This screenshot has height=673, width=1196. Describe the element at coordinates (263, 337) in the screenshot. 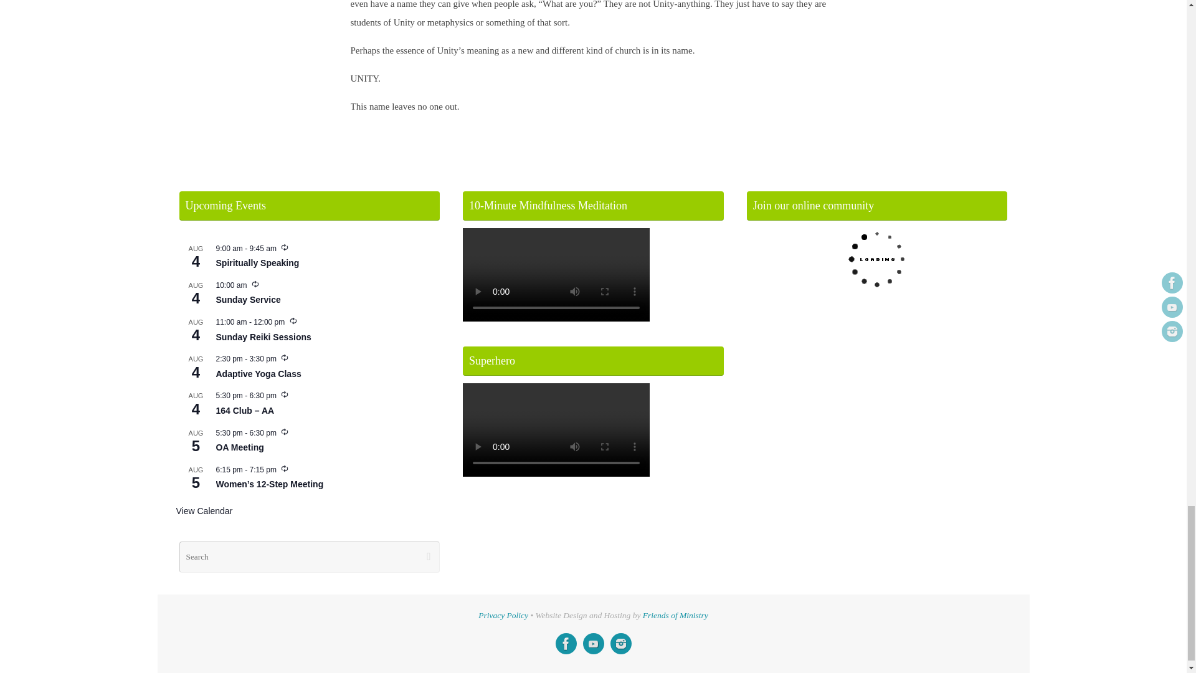

I see `Sunday Reiki Sessions` at that location.